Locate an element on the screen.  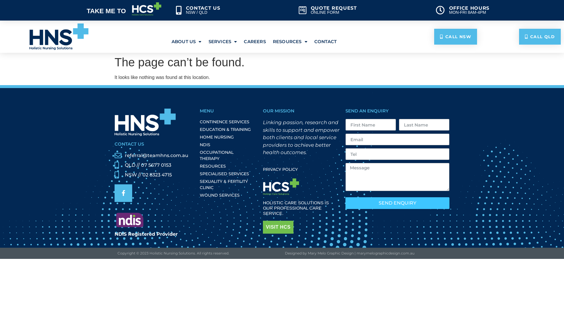
RESOURCES is located at coordinates (290, 42).